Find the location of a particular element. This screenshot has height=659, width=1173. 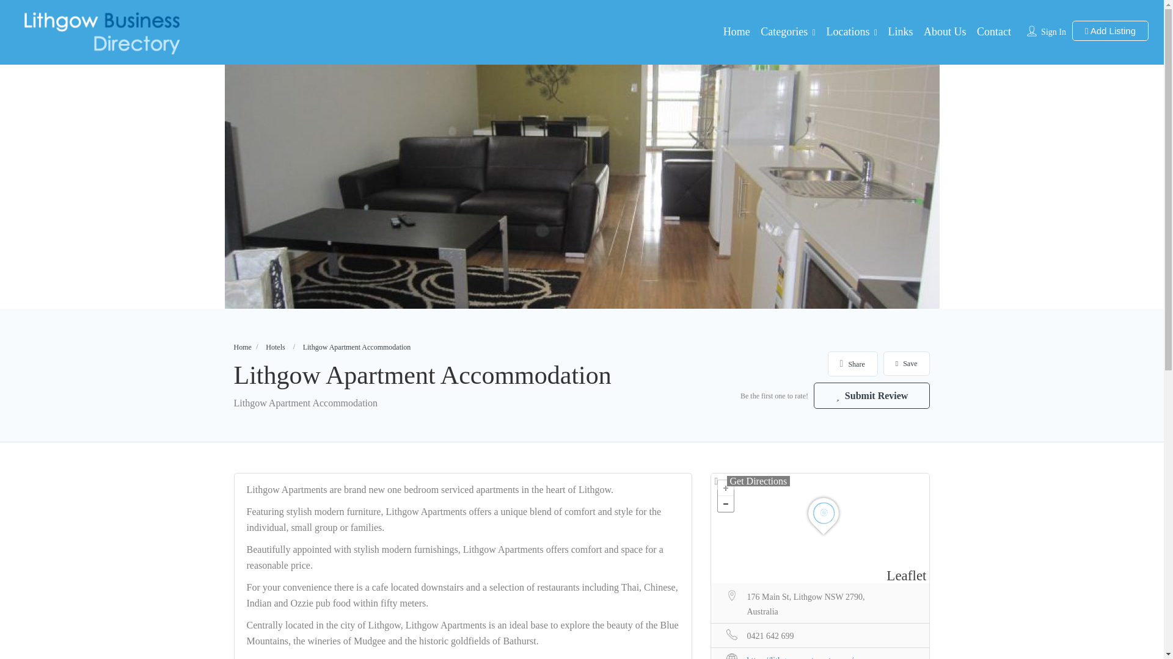

Zoom out is located at coordinates (725, 504).